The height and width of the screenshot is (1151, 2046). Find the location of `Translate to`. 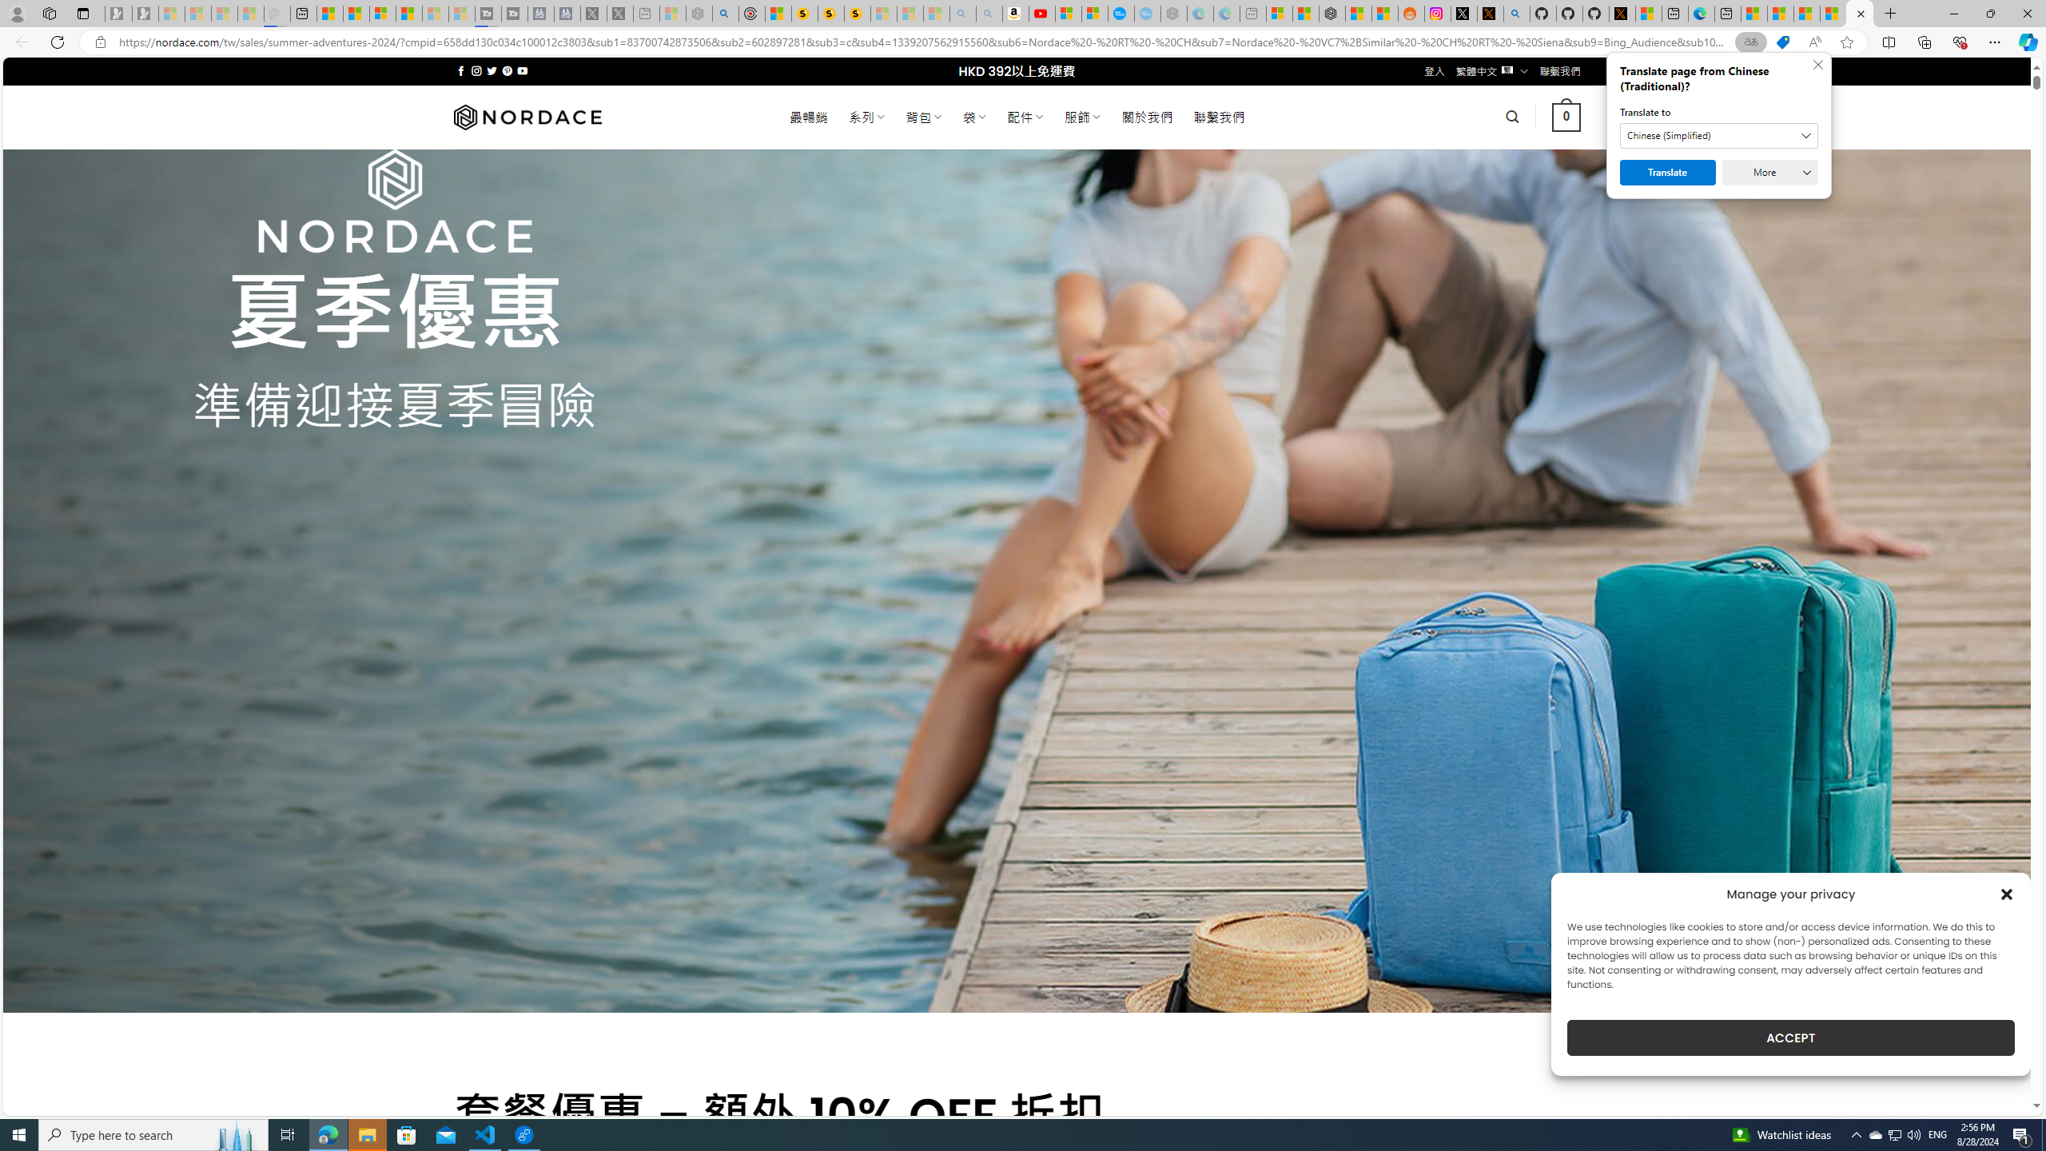

Translate to is located at coordinates (1719, 136).